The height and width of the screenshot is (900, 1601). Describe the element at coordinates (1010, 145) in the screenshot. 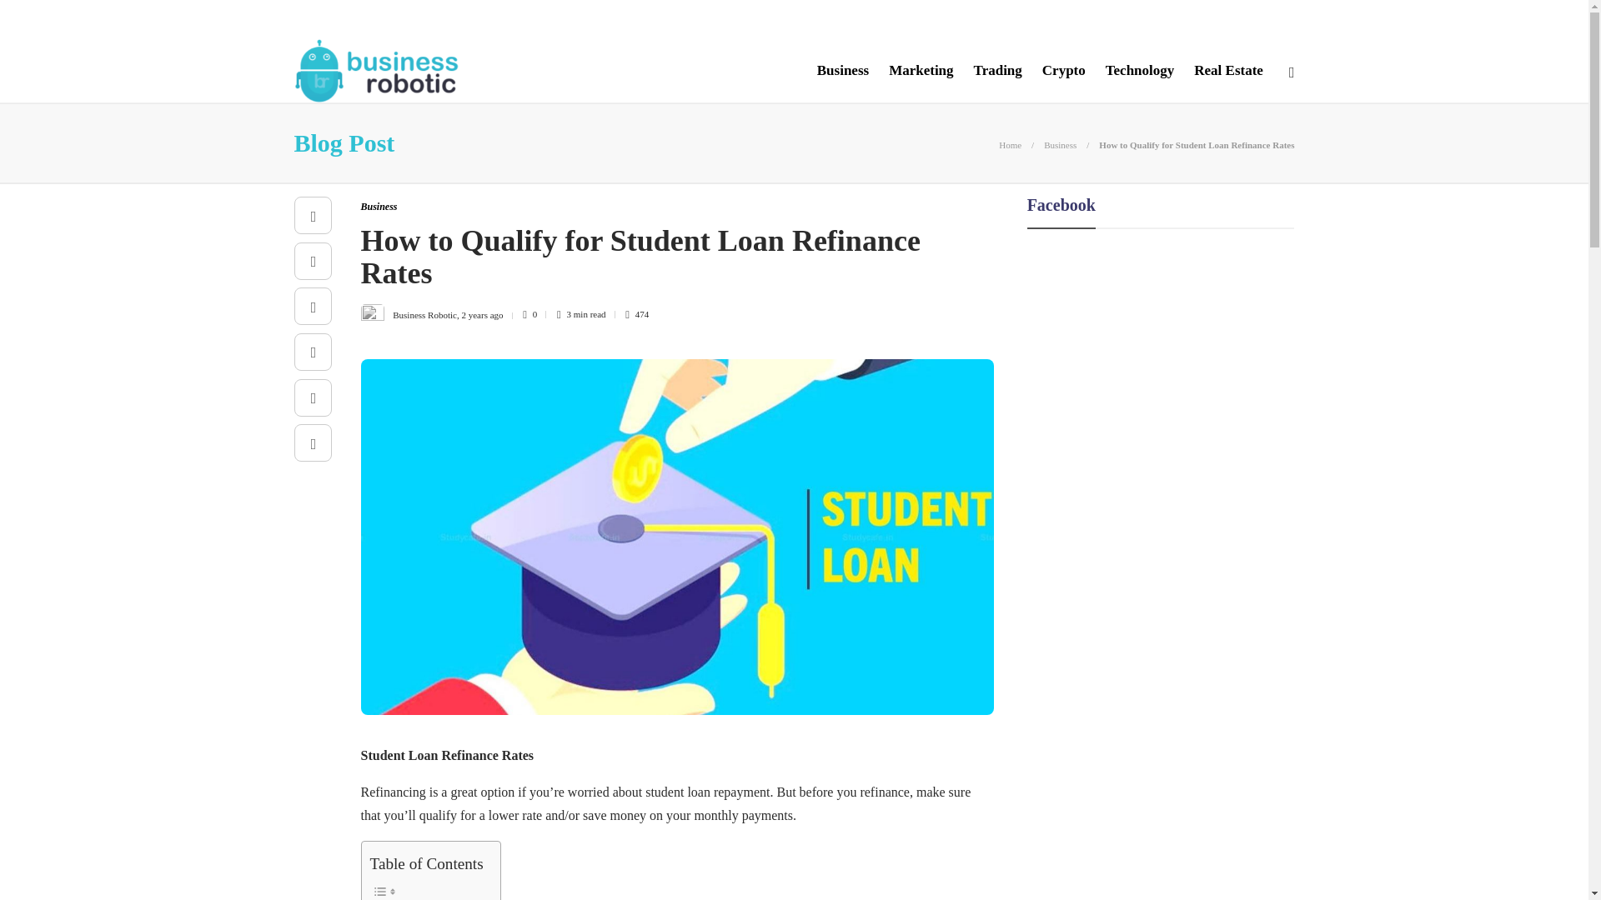

I see `Home` at that location.